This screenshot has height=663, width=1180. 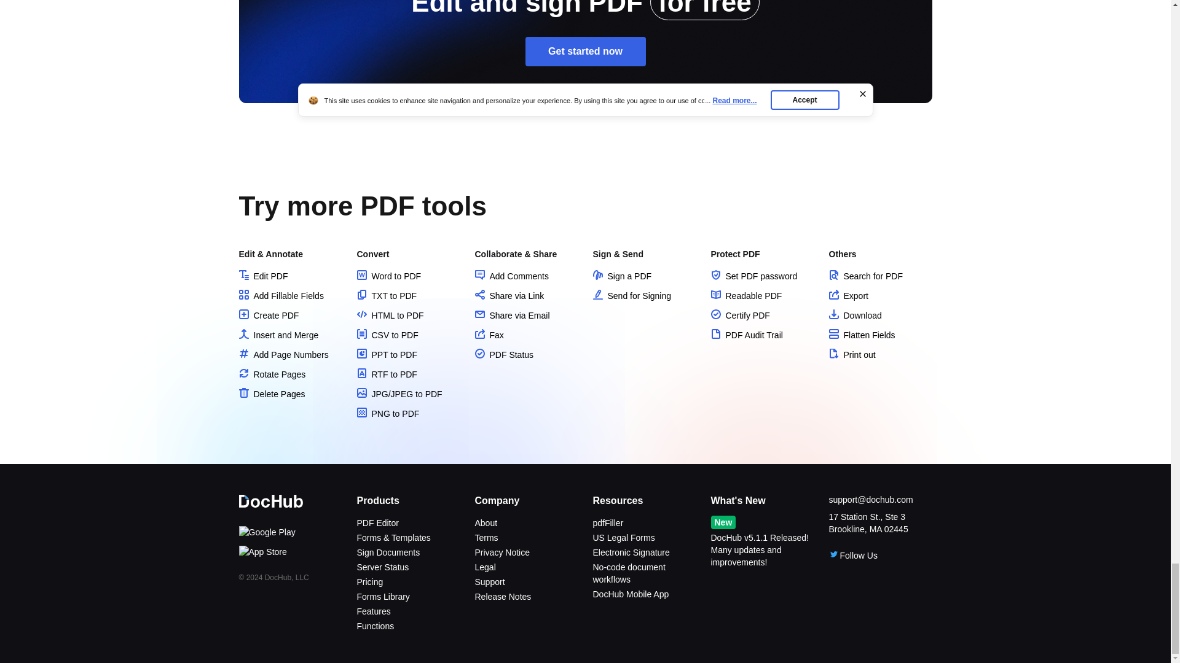 What do you see at coordinates (386, 296) in the screenshot?
I see `TXT to PDF` at bounding box center [386, 296].